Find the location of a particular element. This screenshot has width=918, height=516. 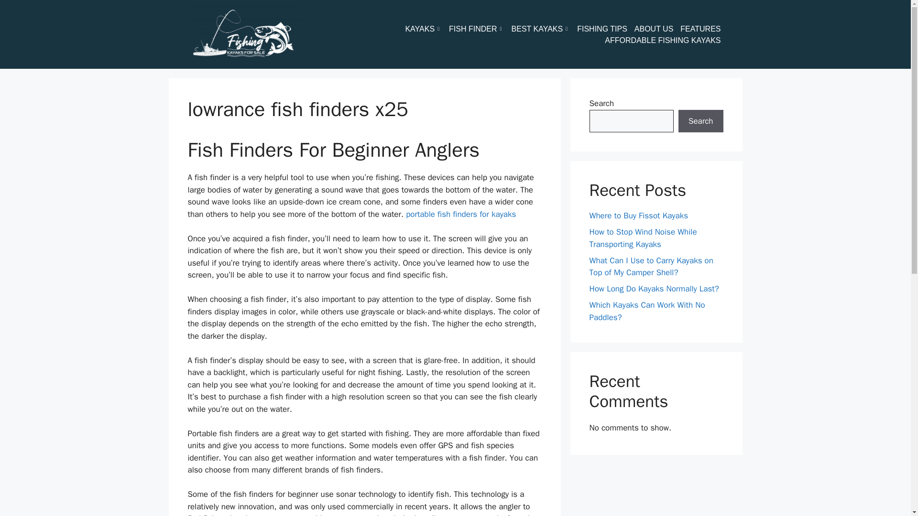

Where to Buy Fissot Kayaks is located at coordinates (638, 215).